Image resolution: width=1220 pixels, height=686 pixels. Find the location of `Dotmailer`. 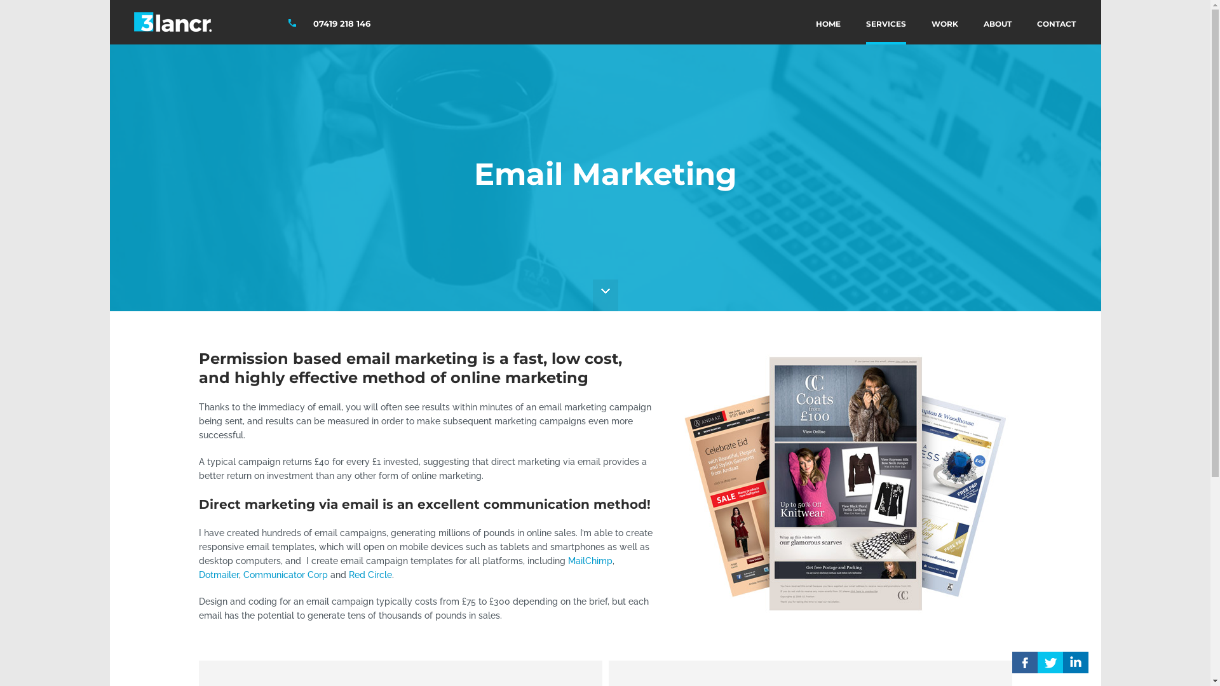

Dotmailer is located at coordinates (219, 575).